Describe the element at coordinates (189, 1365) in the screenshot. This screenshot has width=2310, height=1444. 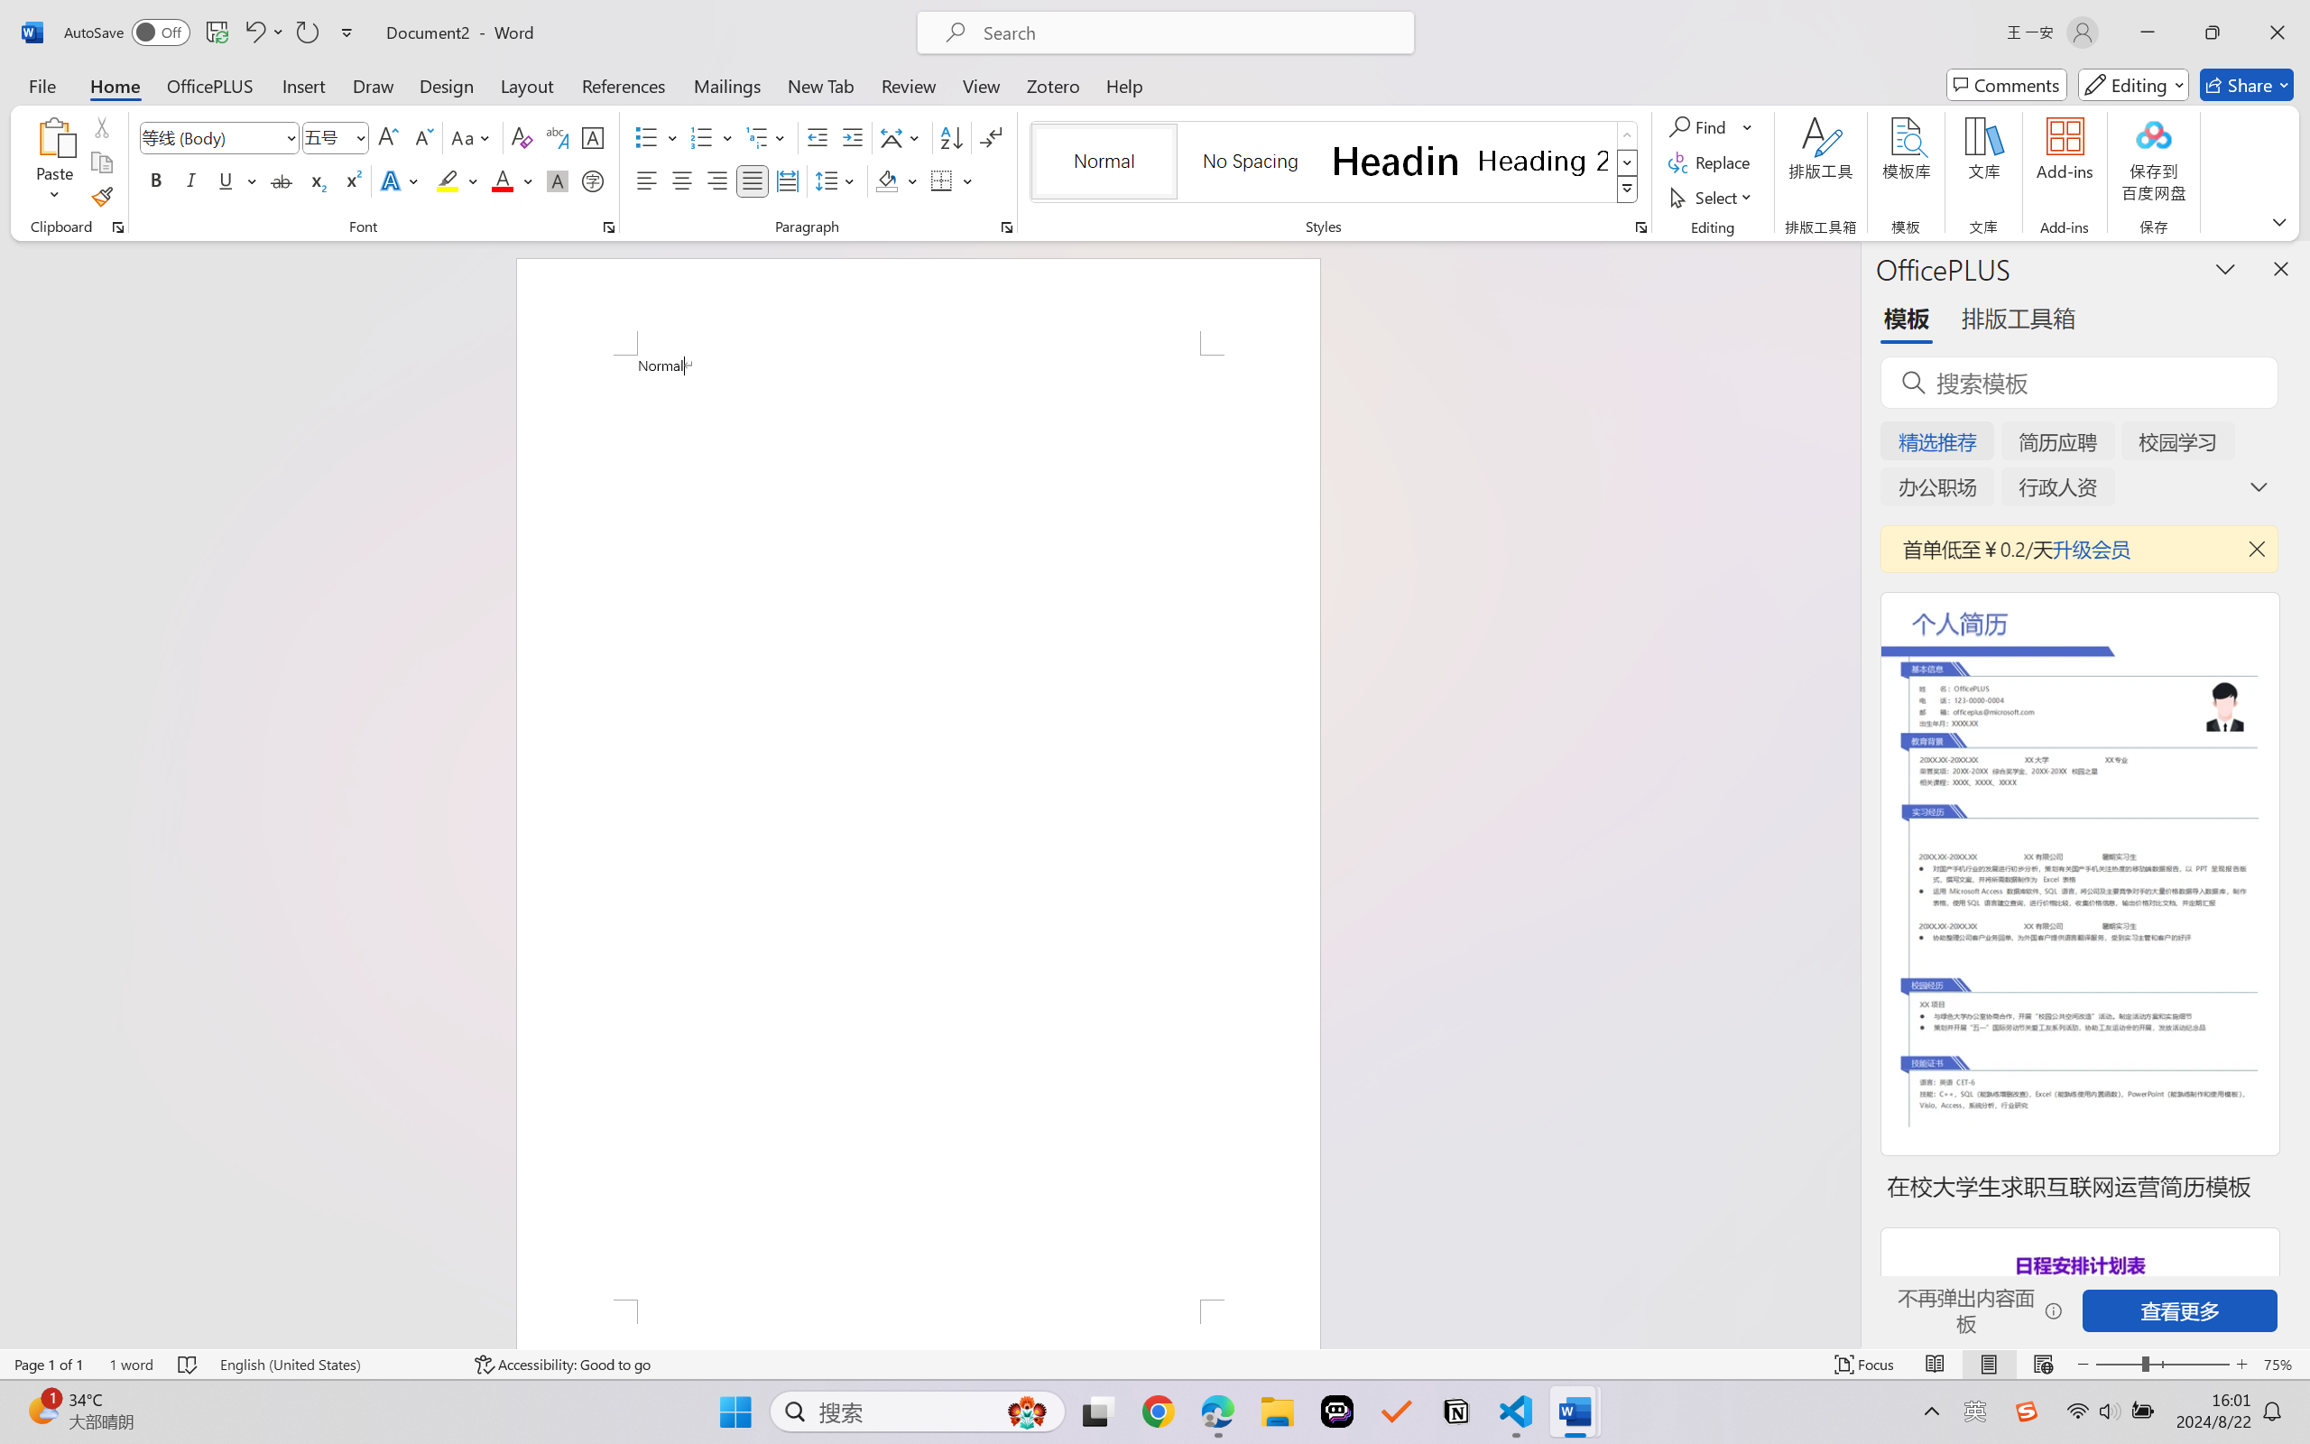
I see `Spelling and Grammar Check No Errors` at that location.